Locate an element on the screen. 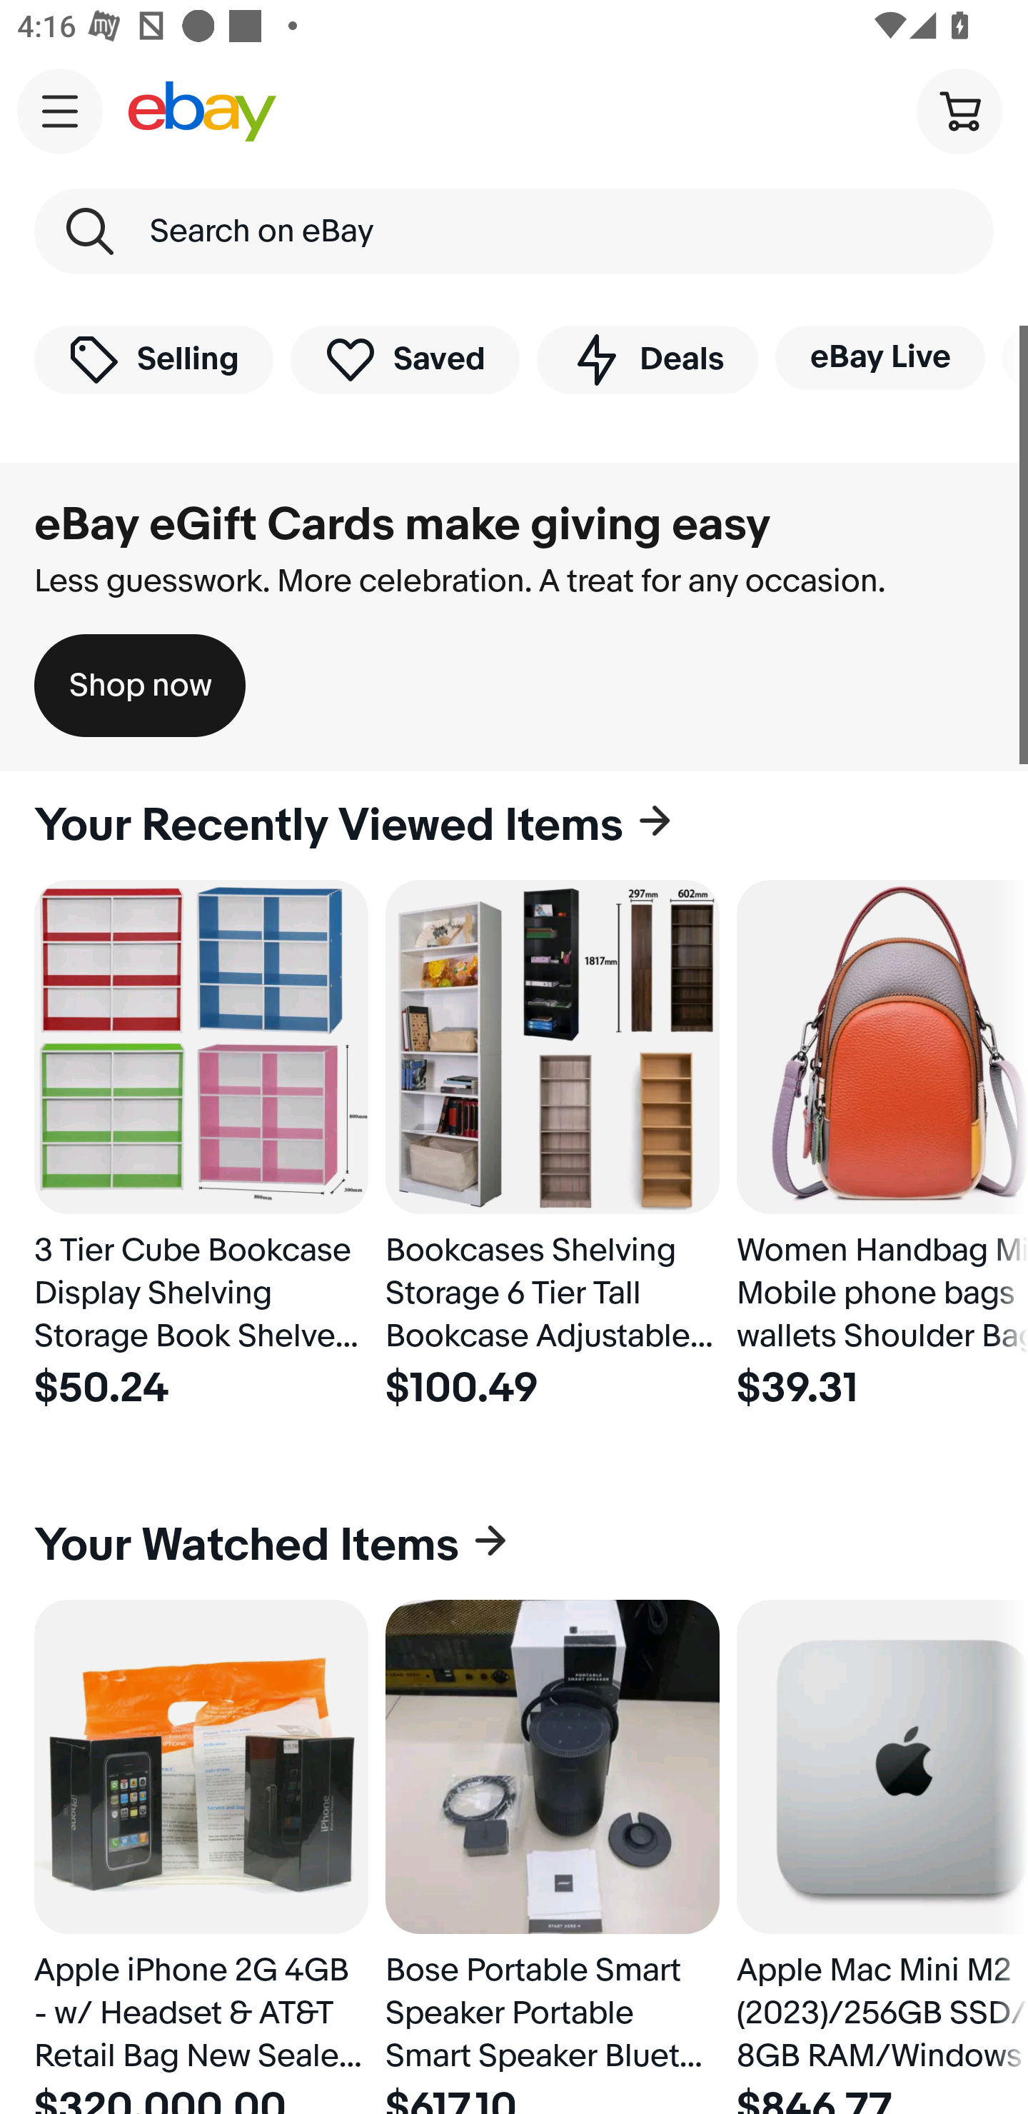  Your Recently Viewed Items   is located at coordinates (514, 826).